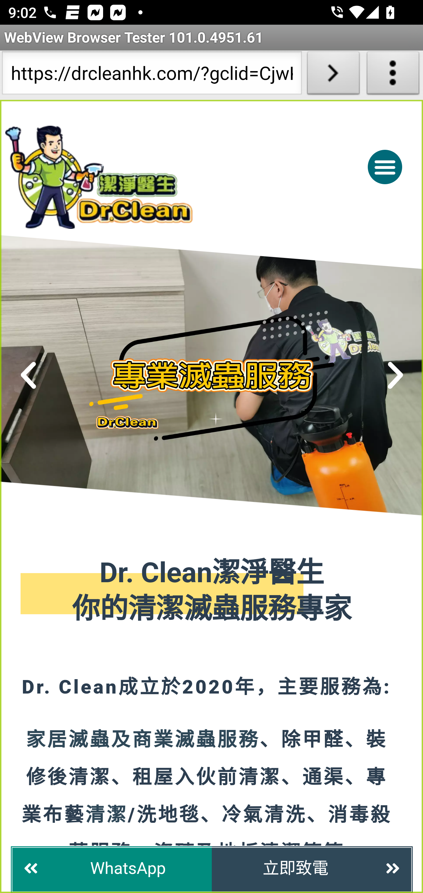 This screenshot has width=423, height=893. I want to click on drcleanhk, so click(145, 177).